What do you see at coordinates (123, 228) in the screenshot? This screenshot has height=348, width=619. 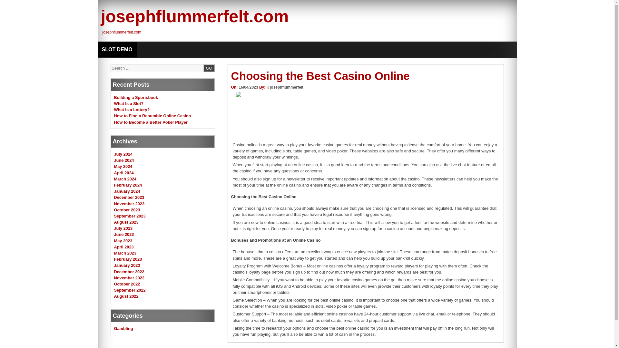 I see `July 2023` at bounding box center [123, 228].